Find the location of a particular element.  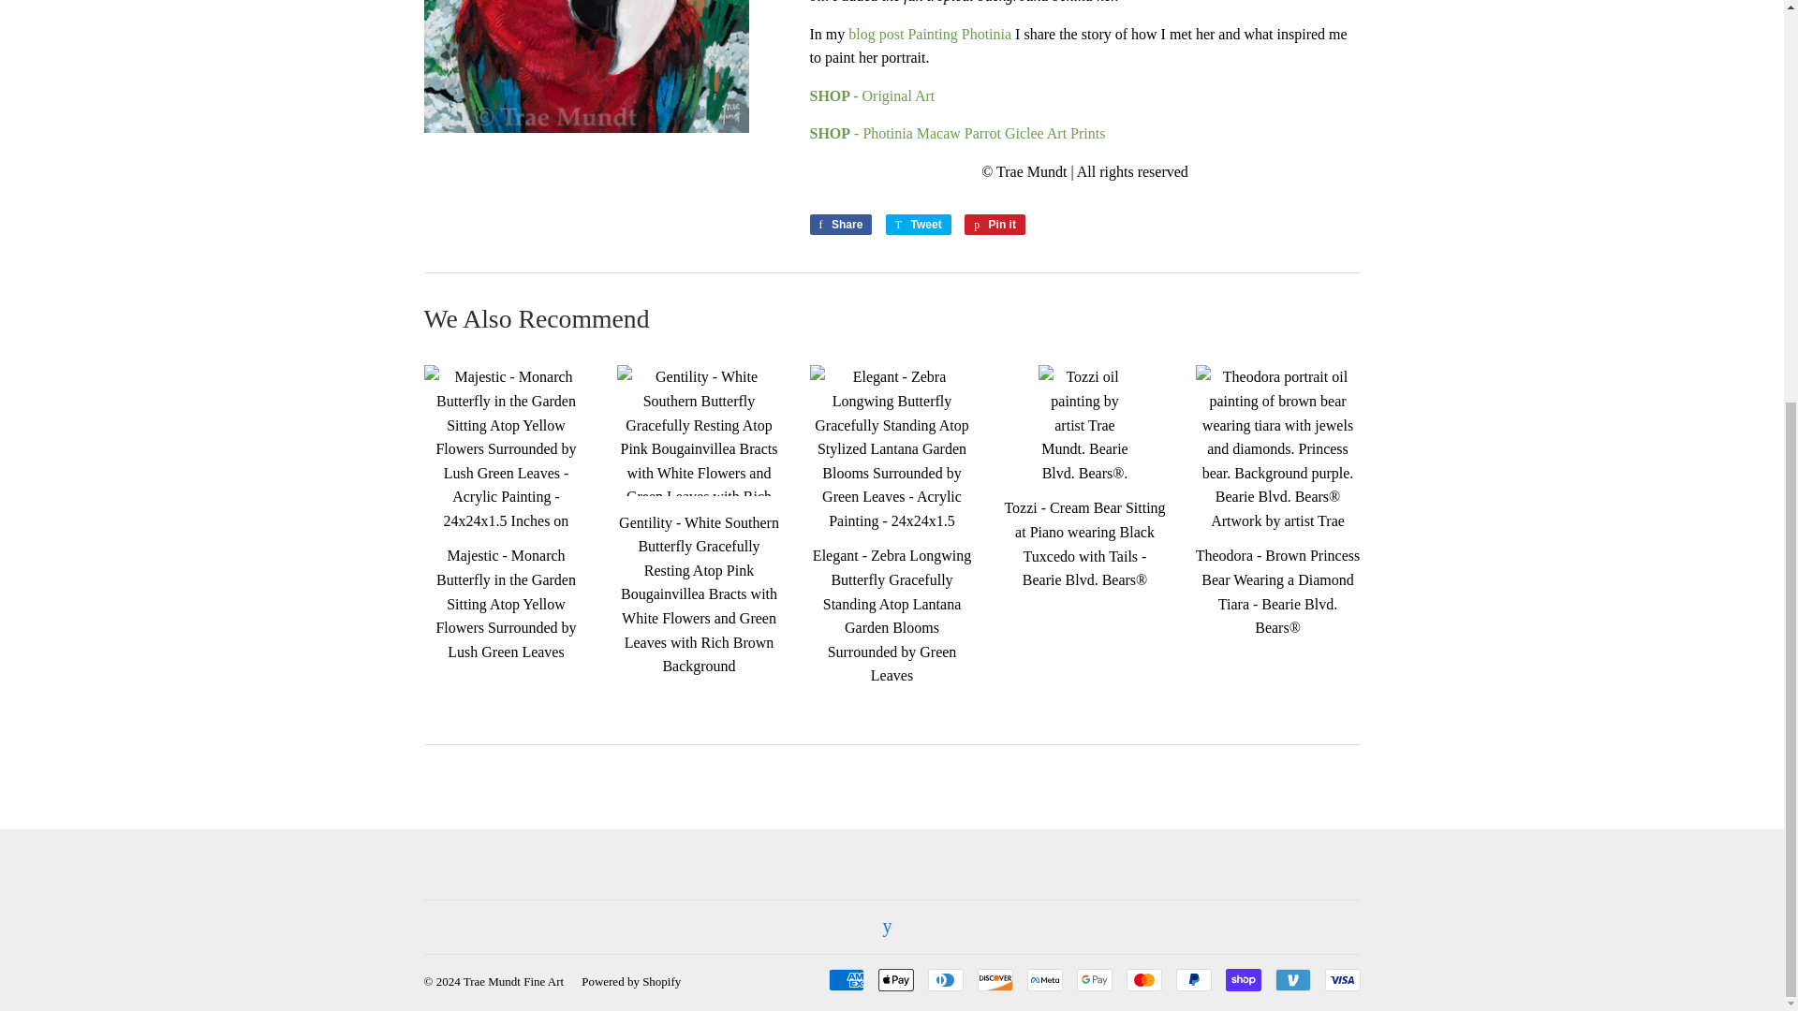

Share on Facebook is located at coordinates (841, 224).